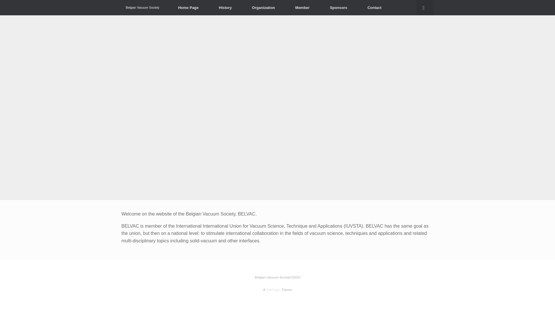  Describe the element at coordinates (338, 8) in the screenshot. I see `Sponsors` at that location.